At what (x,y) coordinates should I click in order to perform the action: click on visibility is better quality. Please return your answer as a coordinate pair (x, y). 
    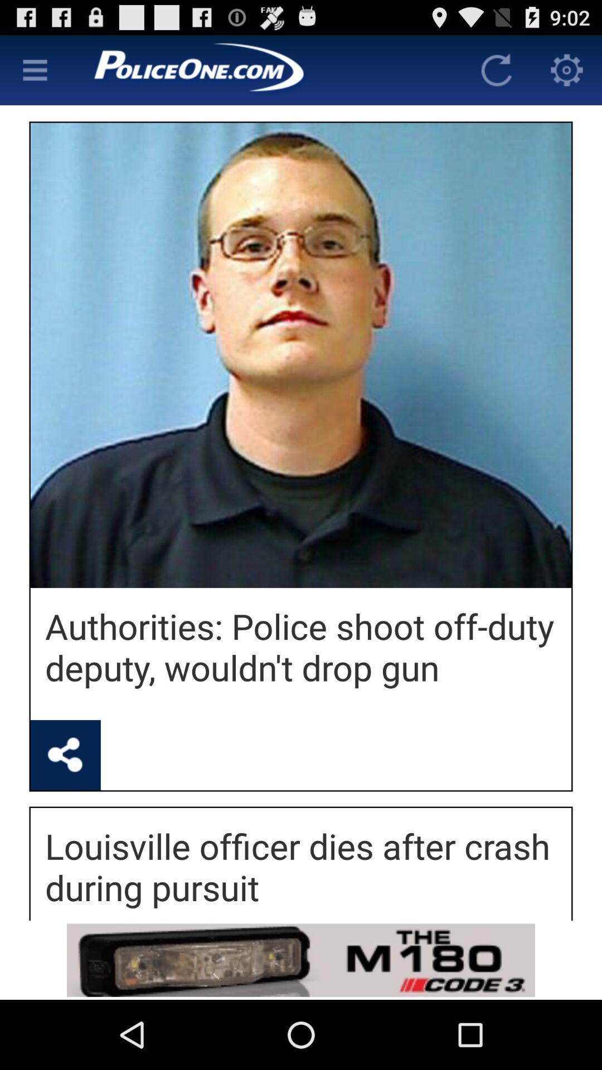
    Looking at the image, I should click on (35, 70).